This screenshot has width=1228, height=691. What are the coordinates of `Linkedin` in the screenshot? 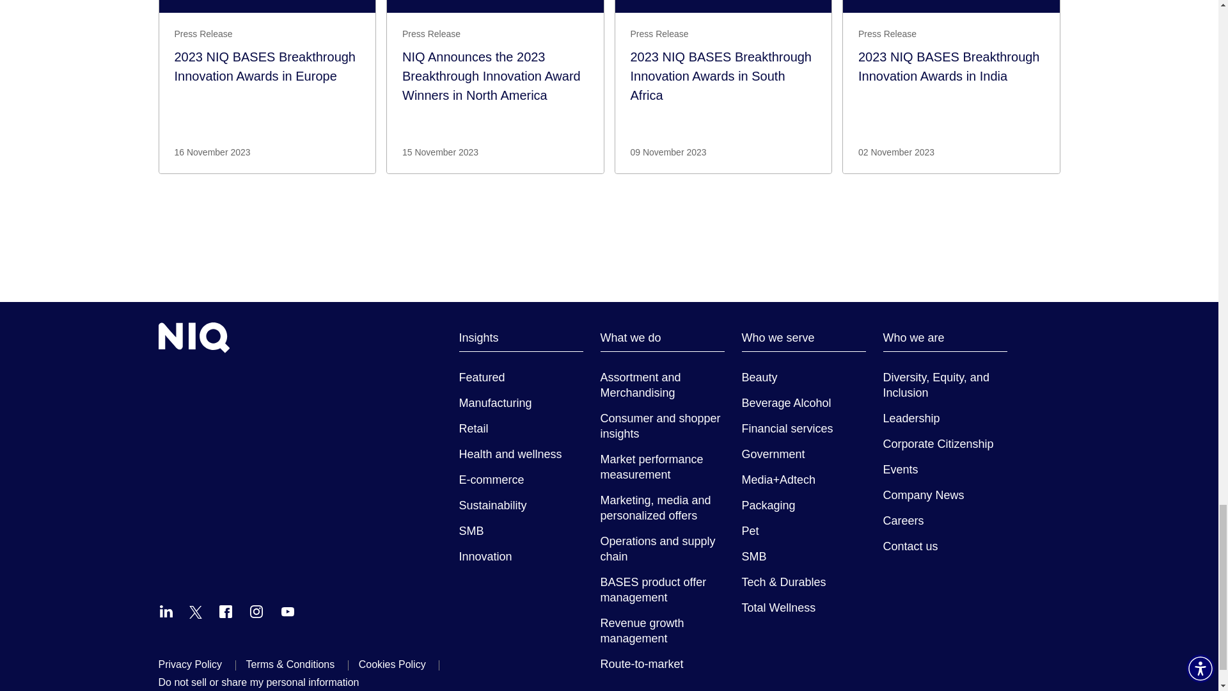 It's located at (166, 611).